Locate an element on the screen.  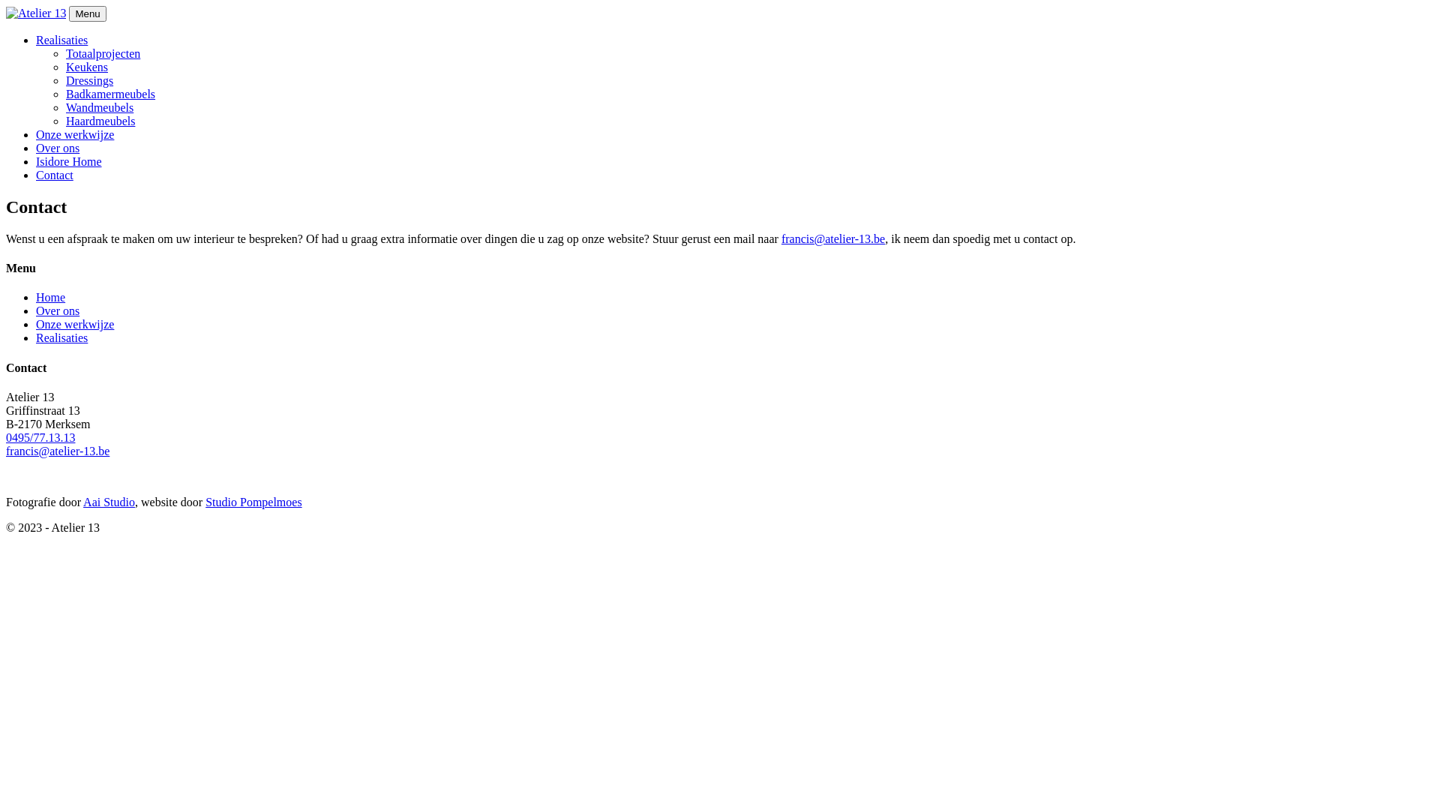
Over ons is located at coordinates (58, 148).